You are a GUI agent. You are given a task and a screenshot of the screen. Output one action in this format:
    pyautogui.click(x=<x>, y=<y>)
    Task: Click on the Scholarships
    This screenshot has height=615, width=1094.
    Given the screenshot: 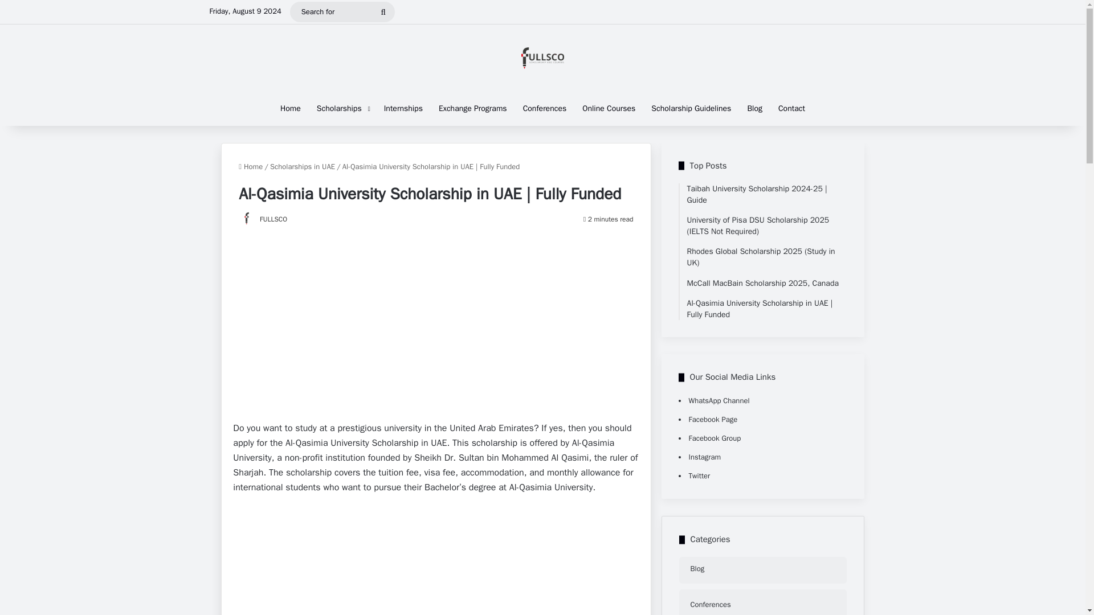 What is the action you would take?
    pyautogui.click(x=342, y=108)
    